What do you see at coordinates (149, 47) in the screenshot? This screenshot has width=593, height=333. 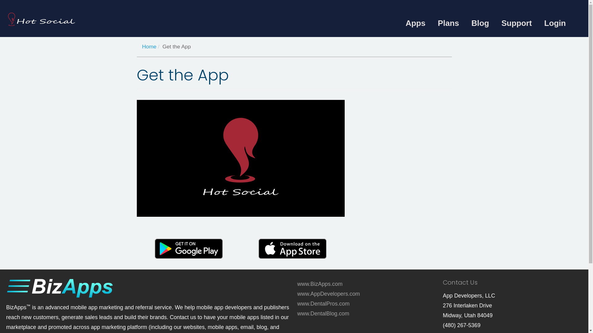 I see `Home` at bounding box center [149, 47].